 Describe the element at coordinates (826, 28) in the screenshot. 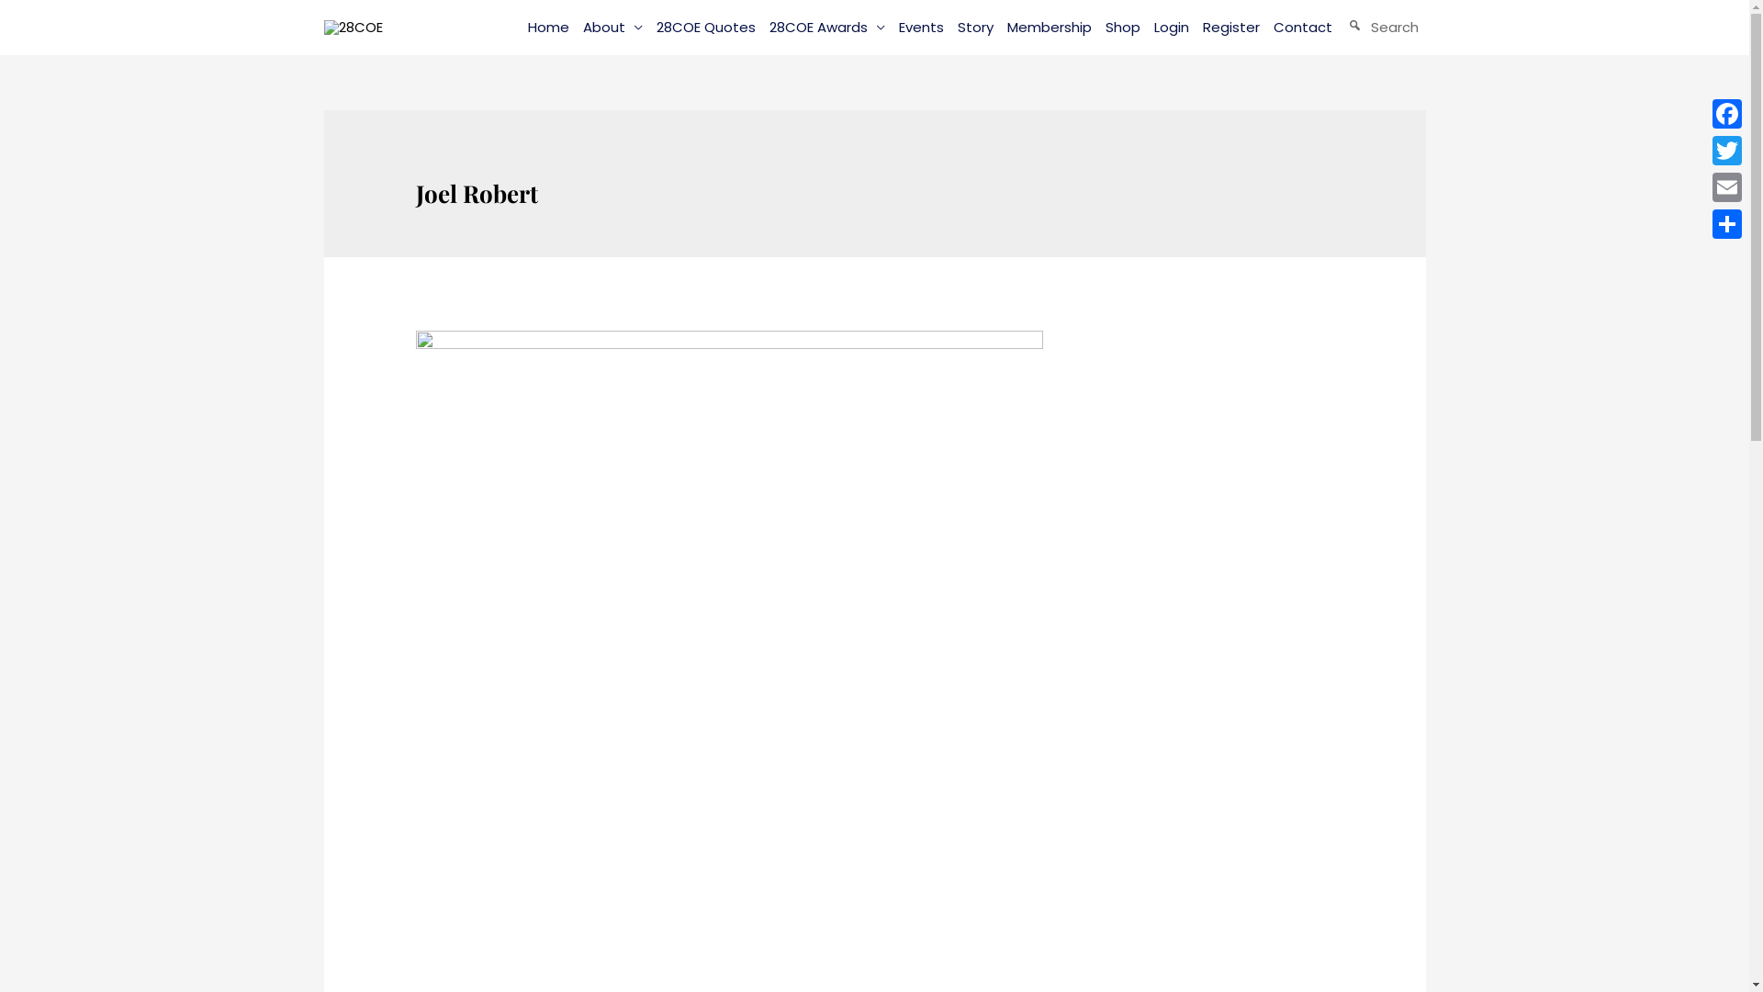

I see `28COE Awards` at that location.